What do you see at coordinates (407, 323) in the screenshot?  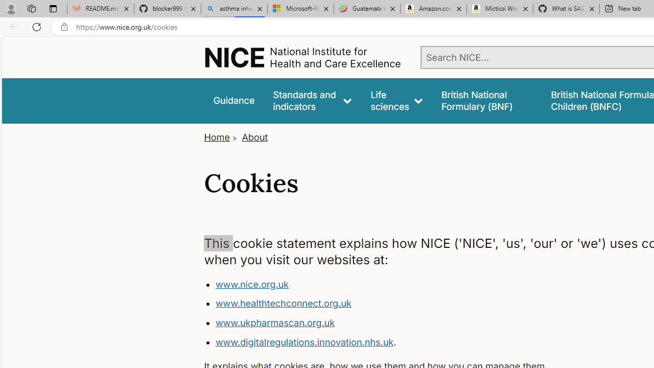 I see `www.ukpharmascan.org.uk` at bounding box center [407, 323].